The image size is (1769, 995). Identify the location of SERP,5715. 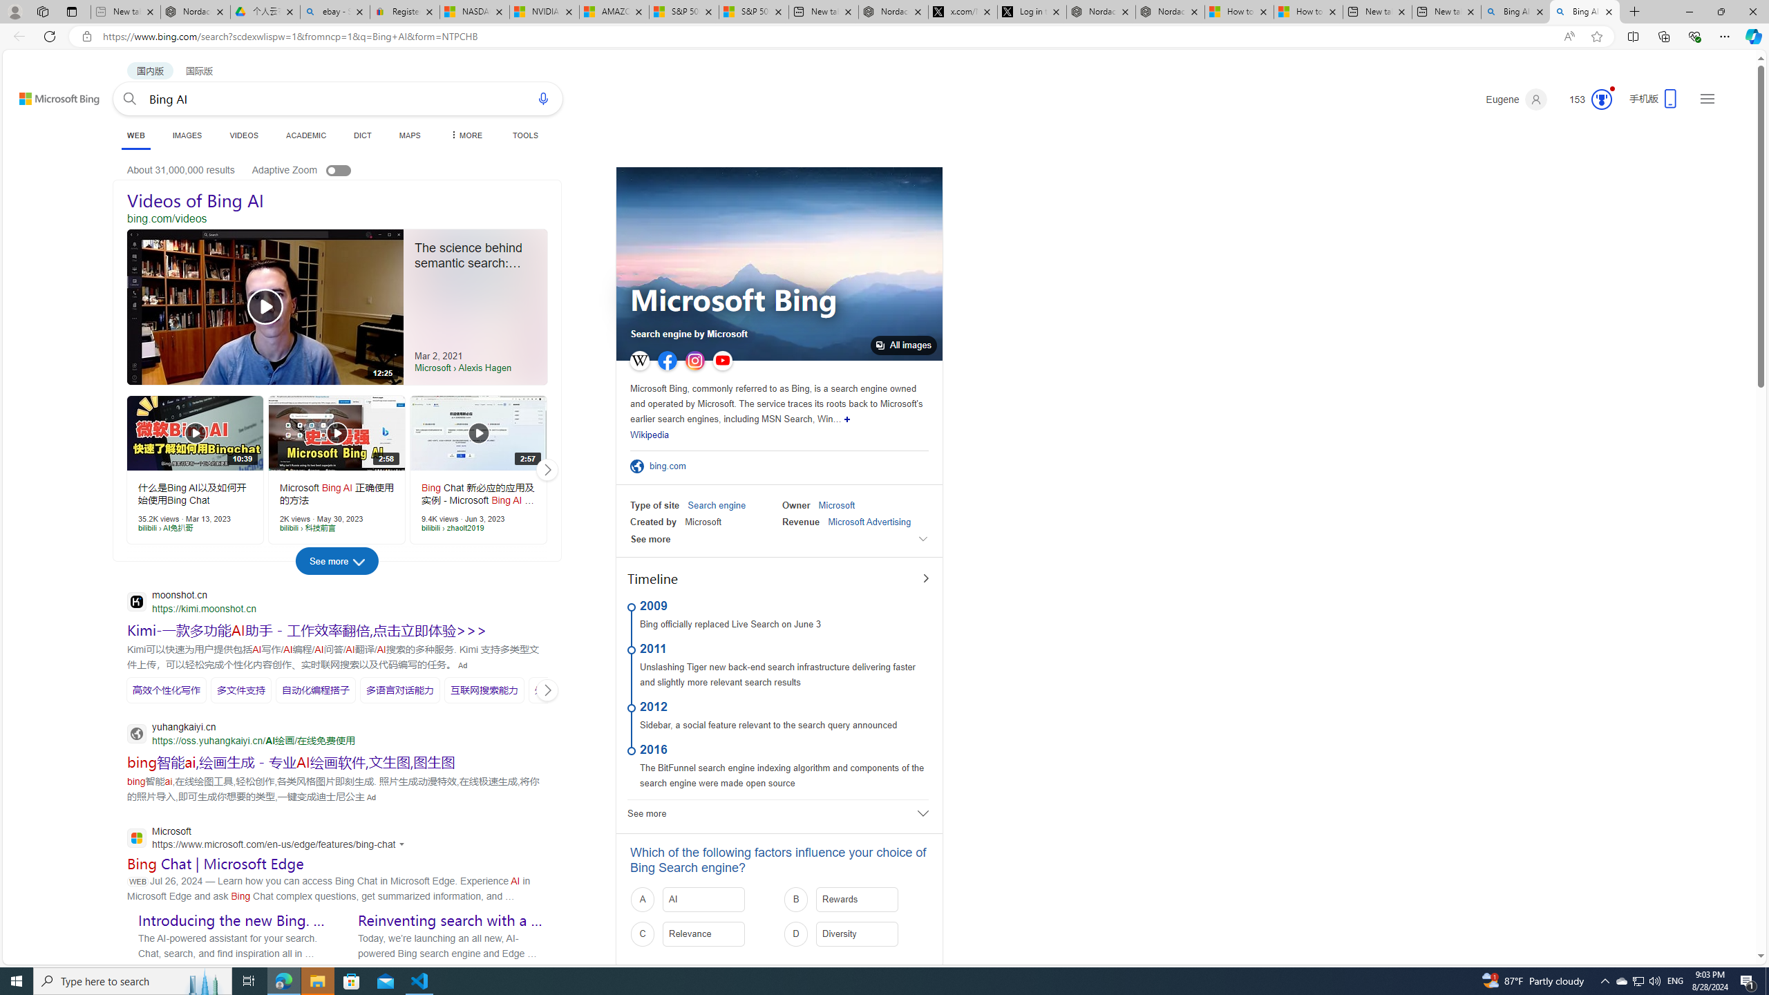
(241, 690).